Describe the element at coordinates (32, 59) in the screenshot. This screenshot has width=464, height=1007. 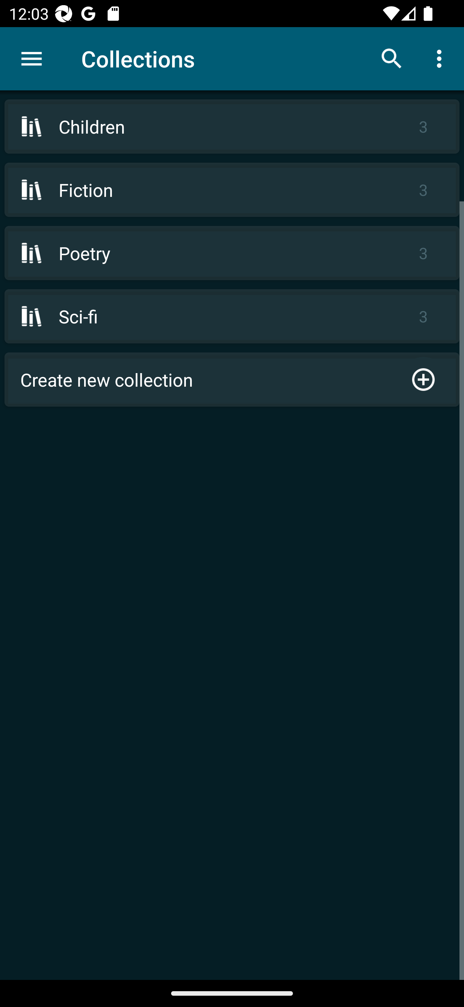
I see `Menu` at that location.